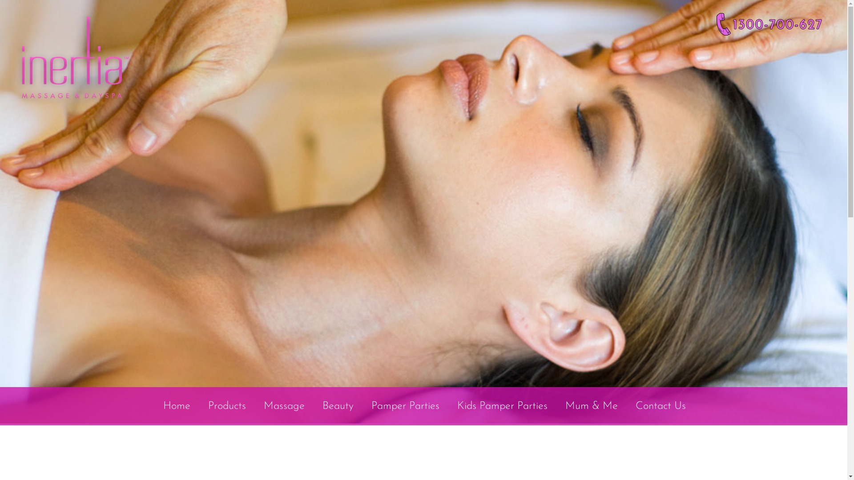 The image size is (854, 480). Describe the element at coordinates (338, 406) in the screenshot. I see `Beauty` at that location.